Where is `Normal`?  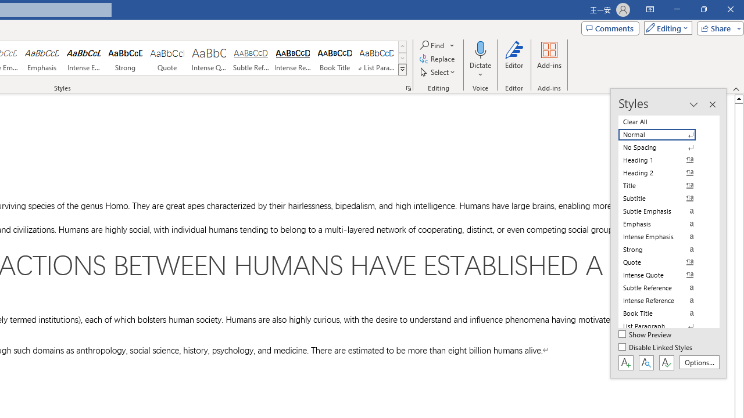
Normal is located at coordinates (664, 135).